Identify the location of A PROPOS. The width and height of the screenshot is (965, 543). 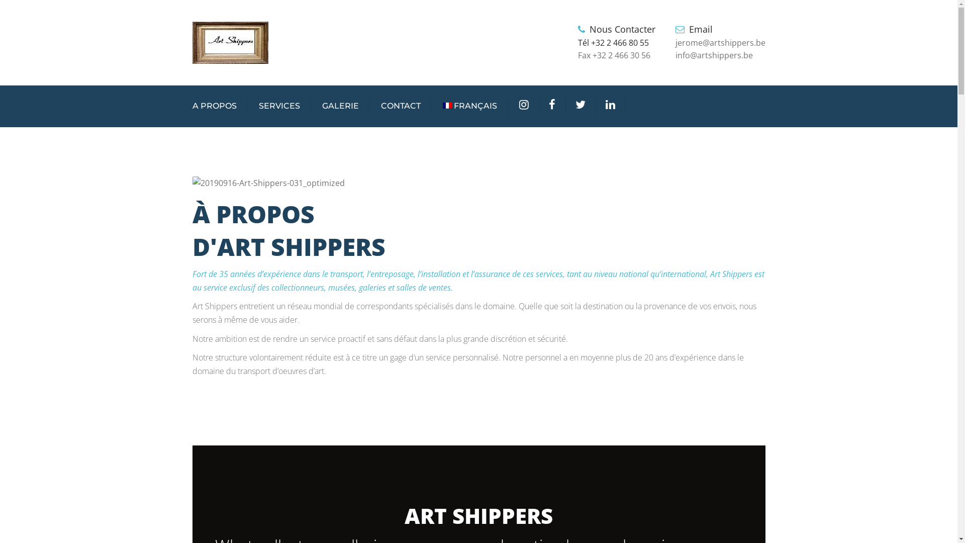
(214, 107).